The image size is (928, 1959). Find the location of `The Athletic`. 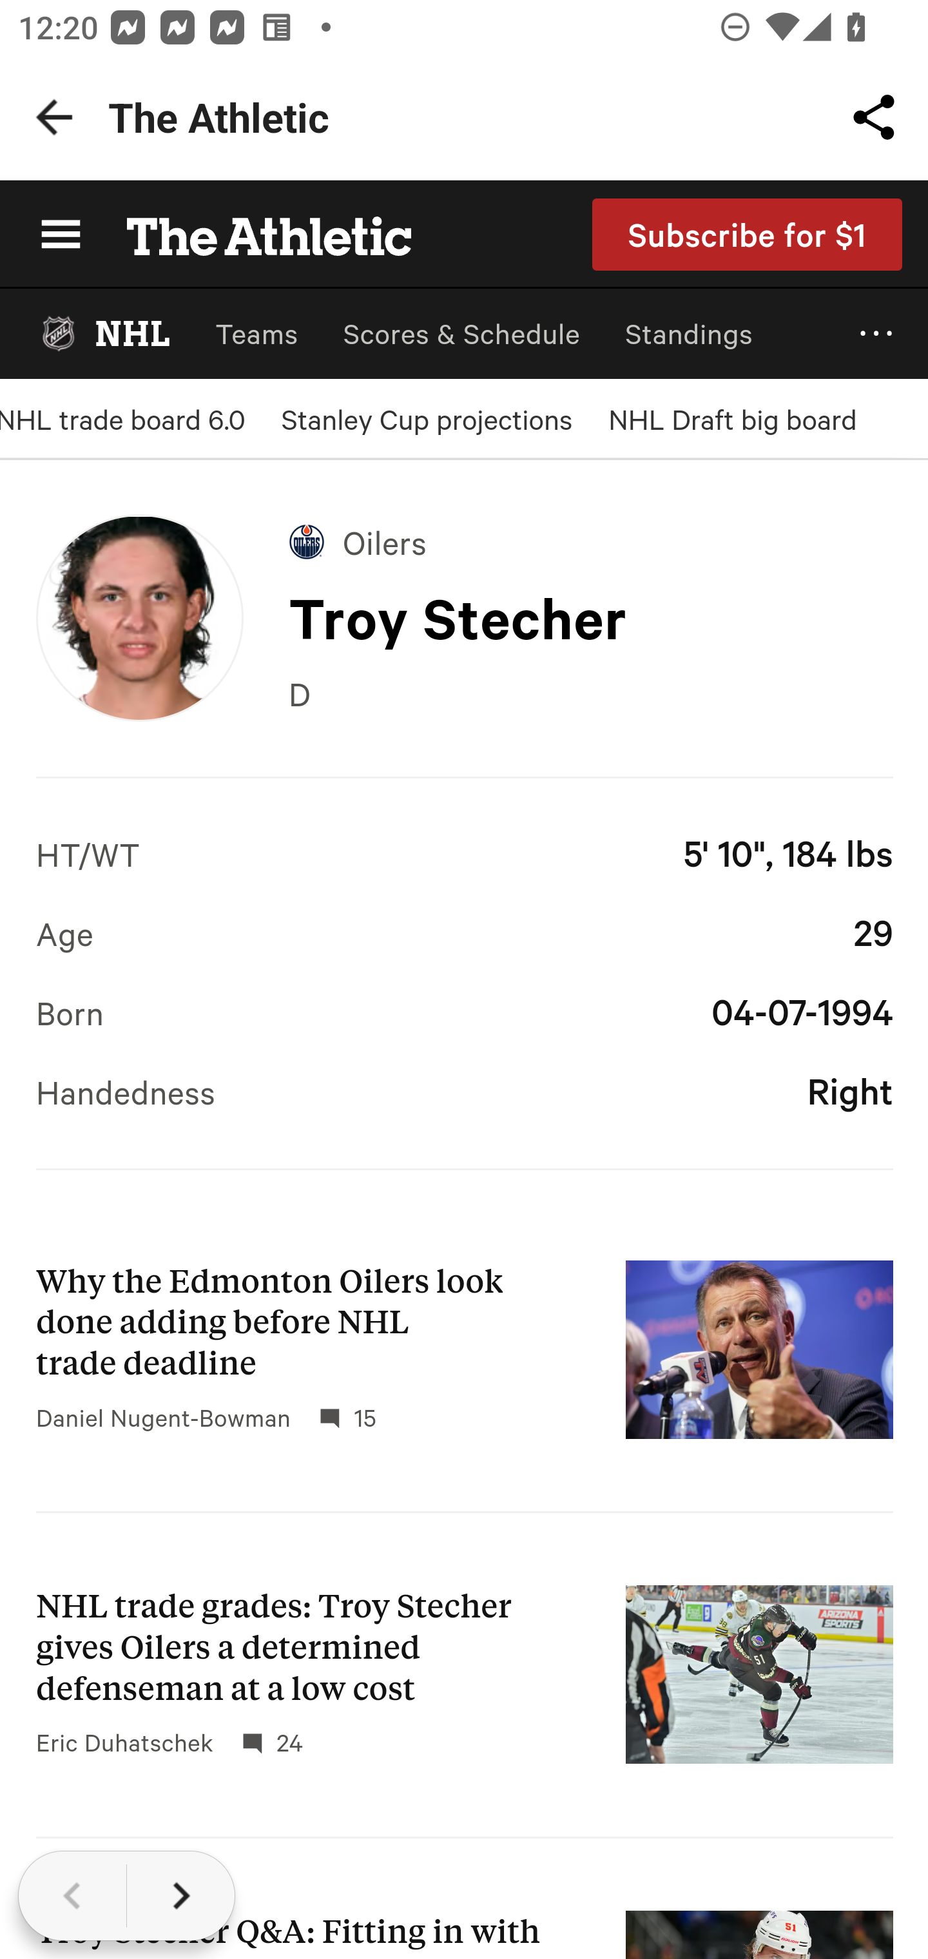

The Athletic is located at coordinates (255, 233).